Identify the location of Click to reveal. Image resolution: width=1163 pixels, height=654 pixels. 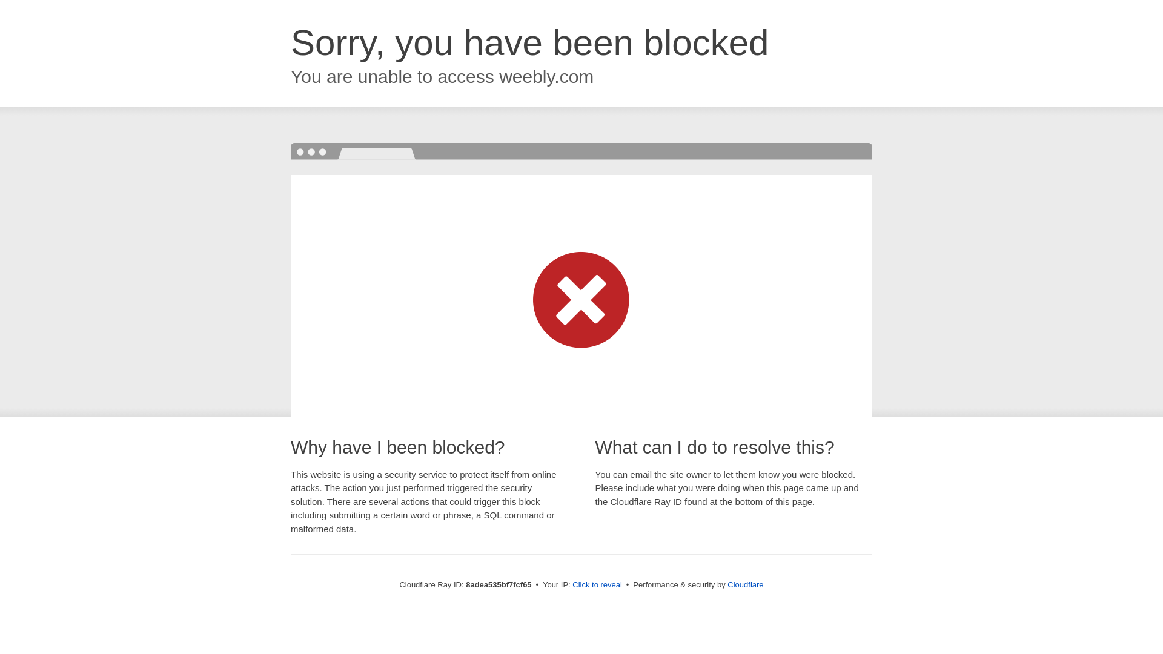
(597, 585).